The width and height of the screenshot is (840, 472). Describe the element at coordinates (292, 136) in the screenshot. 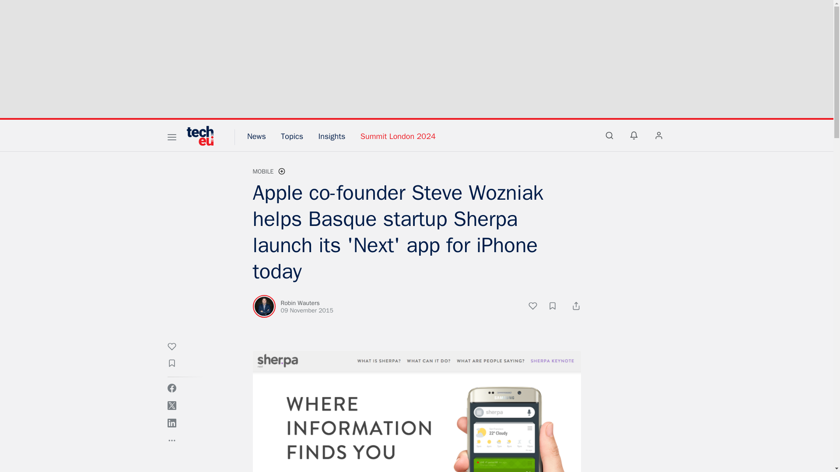

I see `Topics` at that location.